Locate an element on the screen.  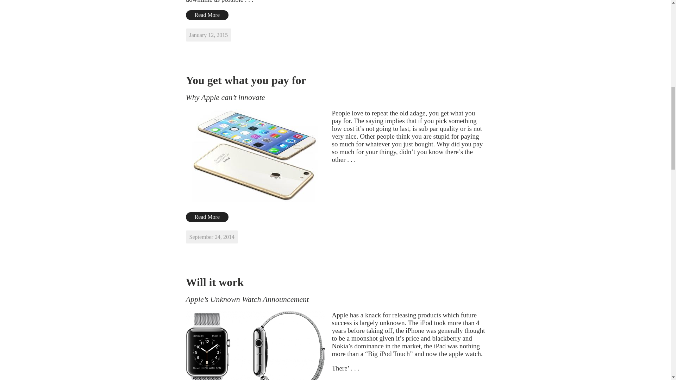
You get what you pay for is located at coordinates (246, 80).